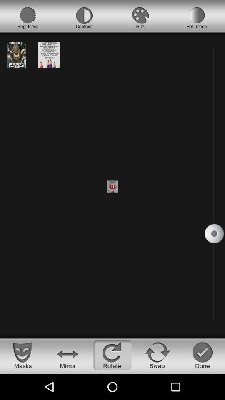 The image size is (225, 400). I want to click on select new image, so click(16, 54).